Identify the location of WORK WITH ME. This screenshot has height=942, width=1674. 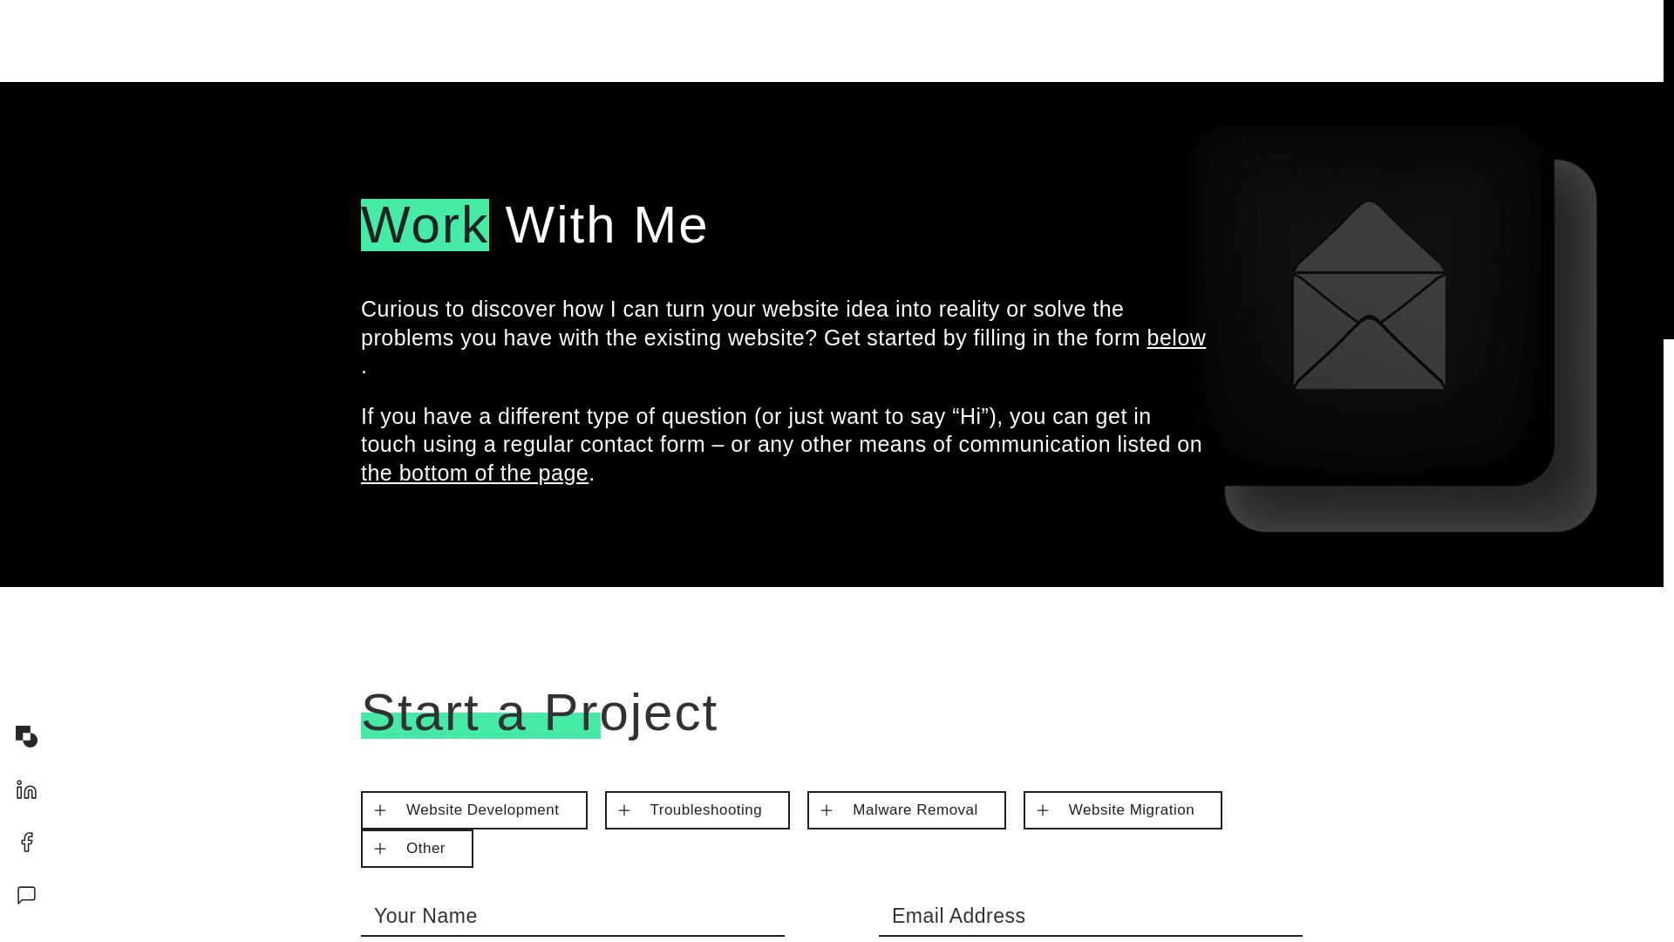
(1215, 40).